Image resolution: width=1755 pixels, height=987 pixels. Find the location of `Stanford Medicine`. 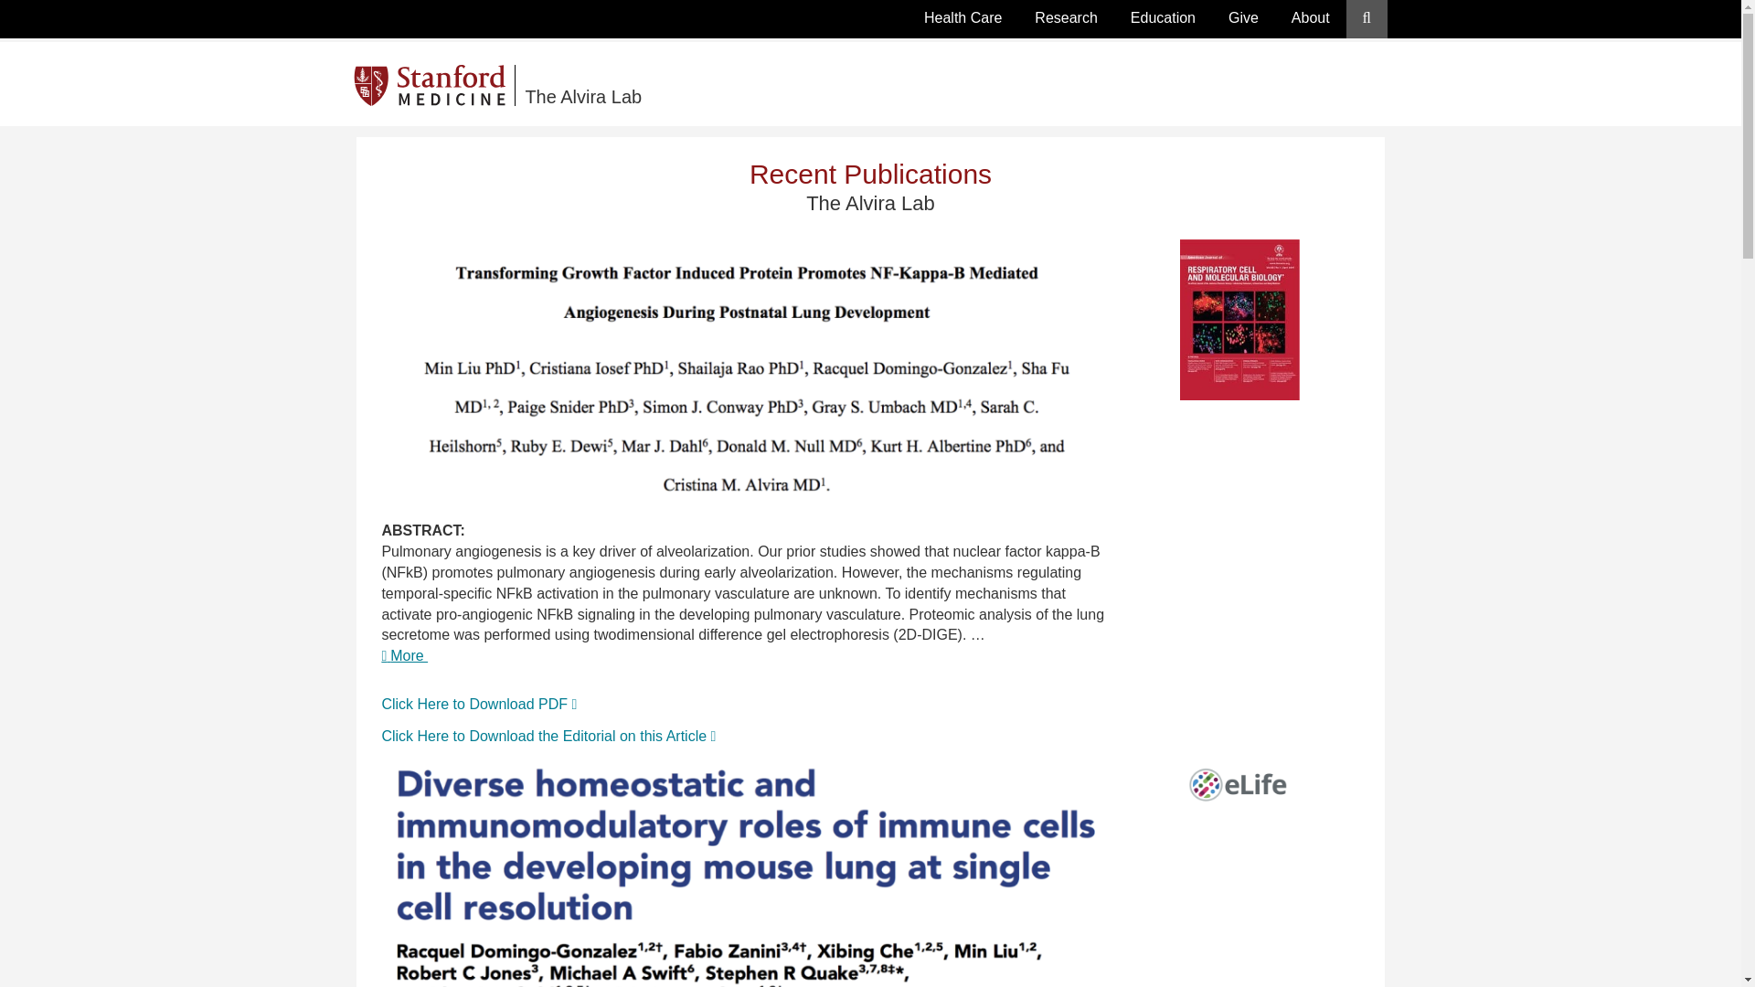

Stanford Medicine is located at coordinates (435, 85).